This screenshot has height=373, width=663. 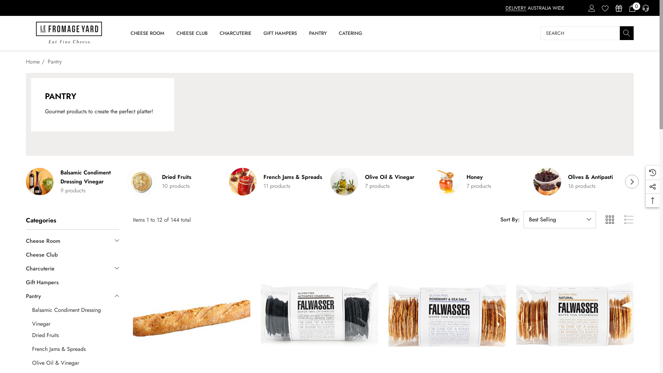 What do you see at coordinates (618, 8) in the screenshot?
I see `GIFT CERTIFICATE GIFT CERTIFICATE` at bounding box center [618, 8].